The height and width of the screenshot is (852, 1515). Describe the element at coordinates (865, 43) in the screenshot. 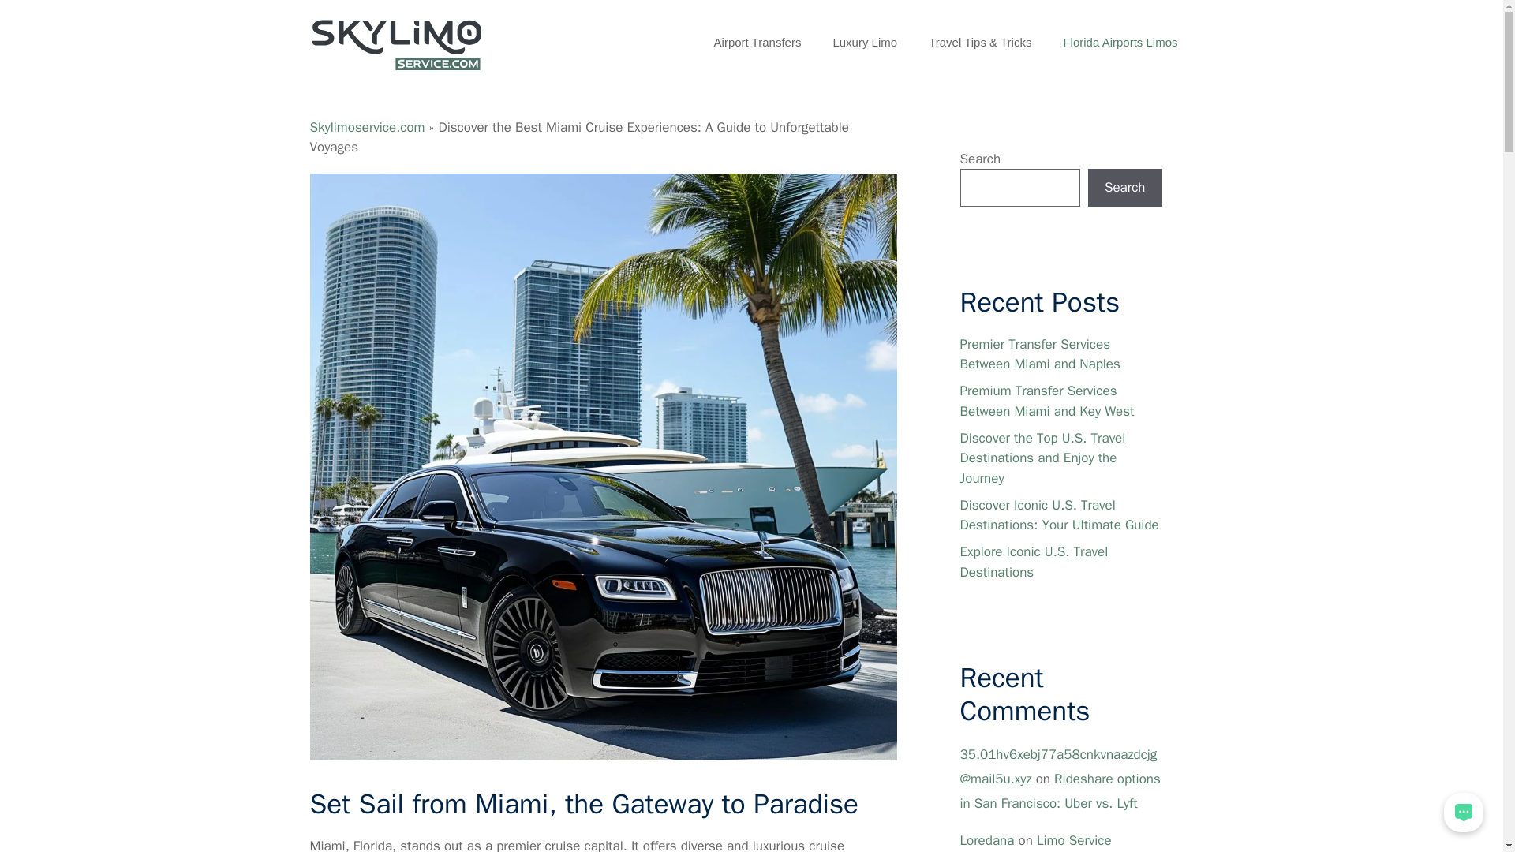

I see `Luxury Limo` at that location.